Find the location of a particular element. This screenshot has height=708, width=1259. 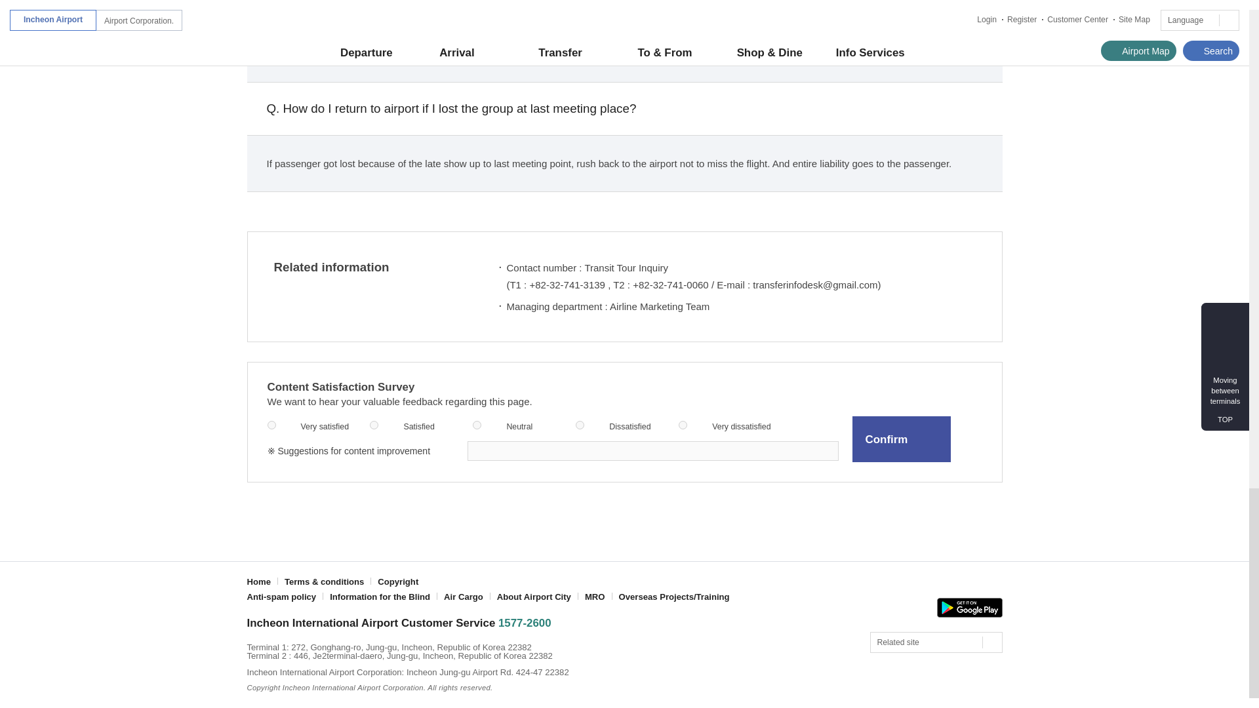

3 is located at coordinates (477, 425).